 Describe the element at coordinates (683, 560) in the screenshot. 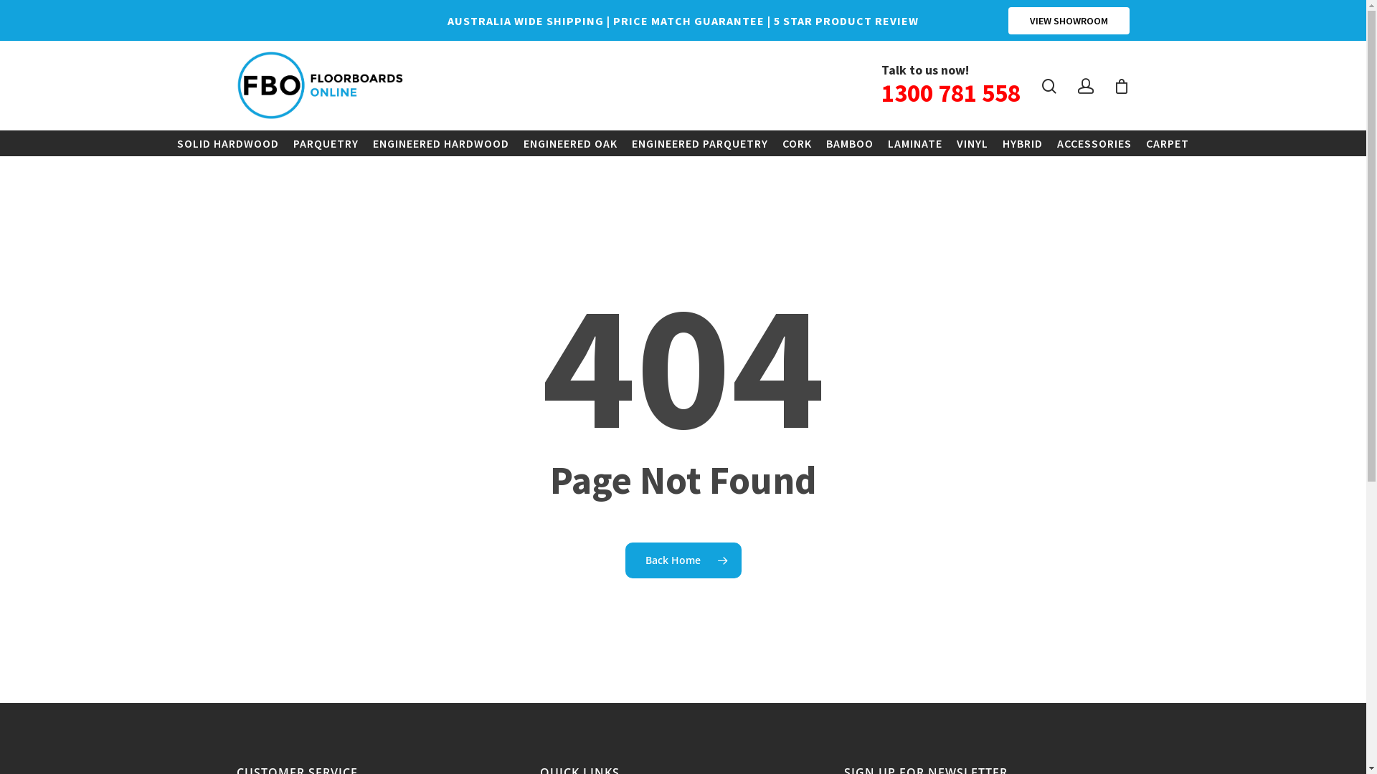

I see `Back Home` at that location.